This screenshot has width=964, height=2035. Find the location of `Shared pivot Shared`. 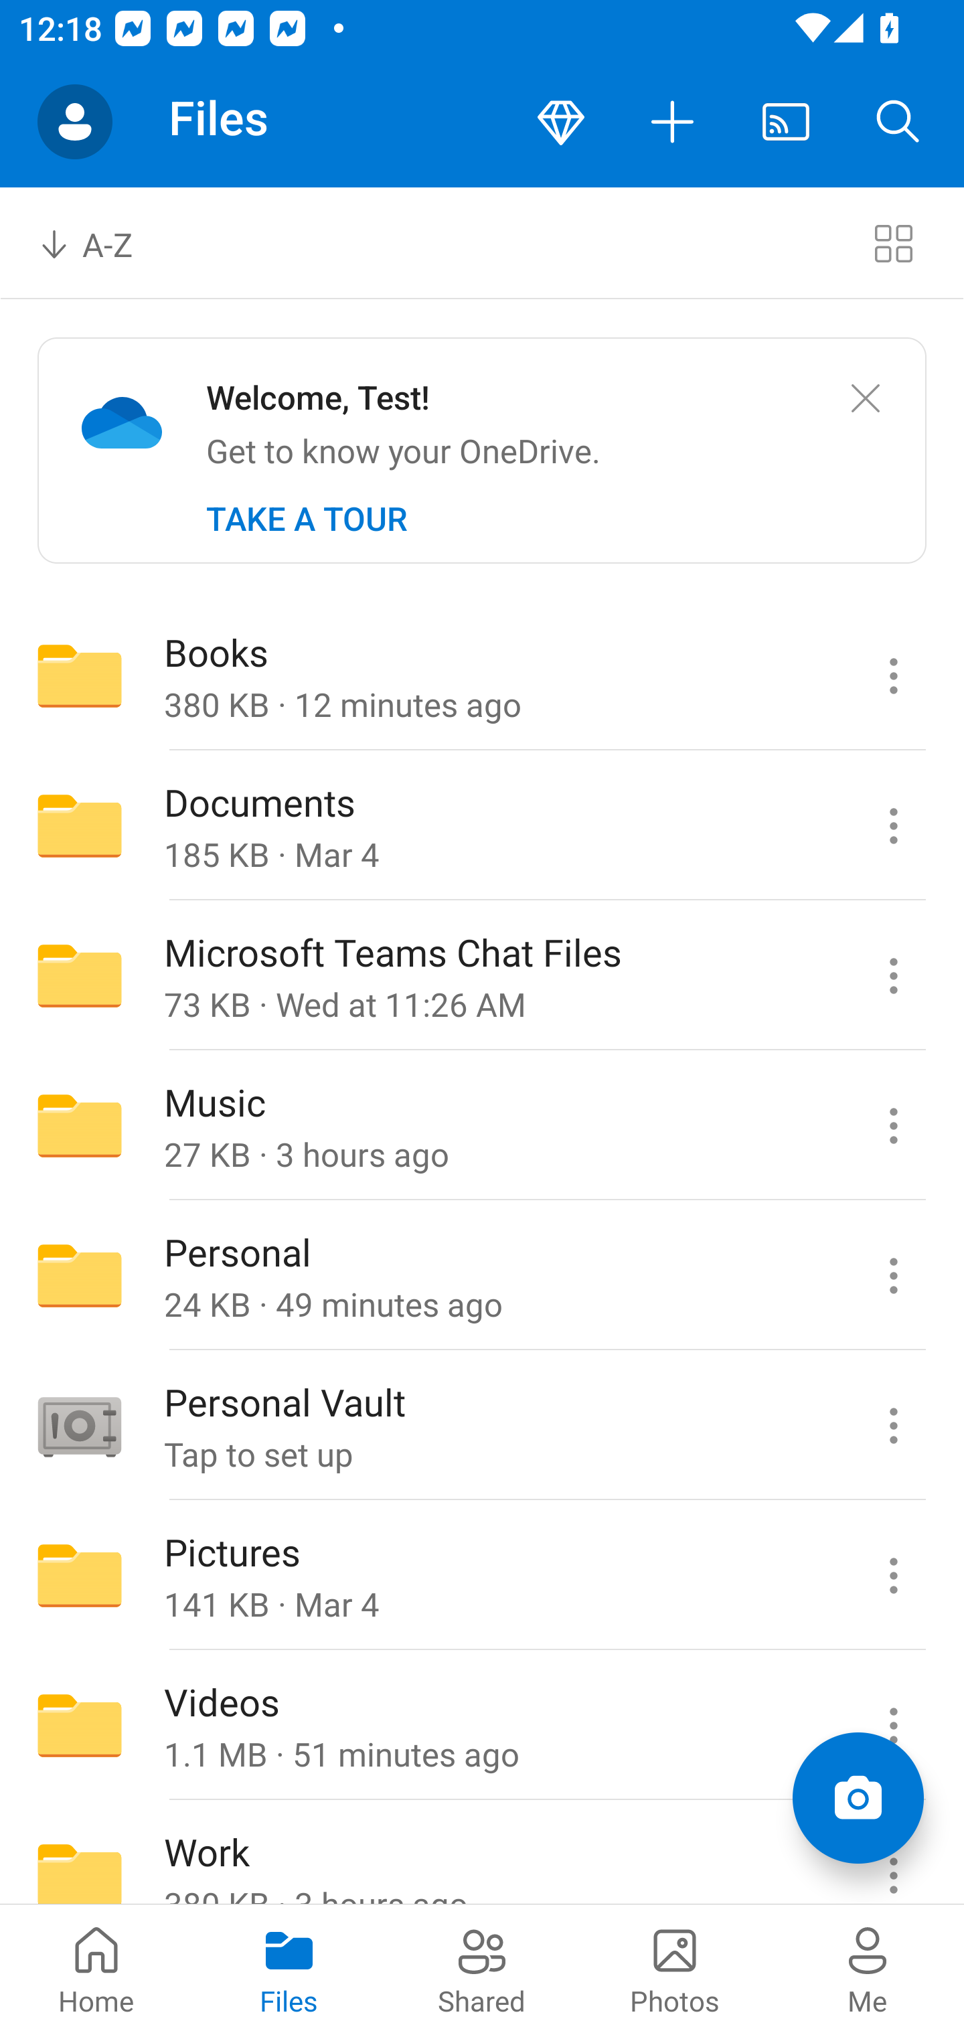

Shared pivot Shared is located at coordinates (482, 1969).